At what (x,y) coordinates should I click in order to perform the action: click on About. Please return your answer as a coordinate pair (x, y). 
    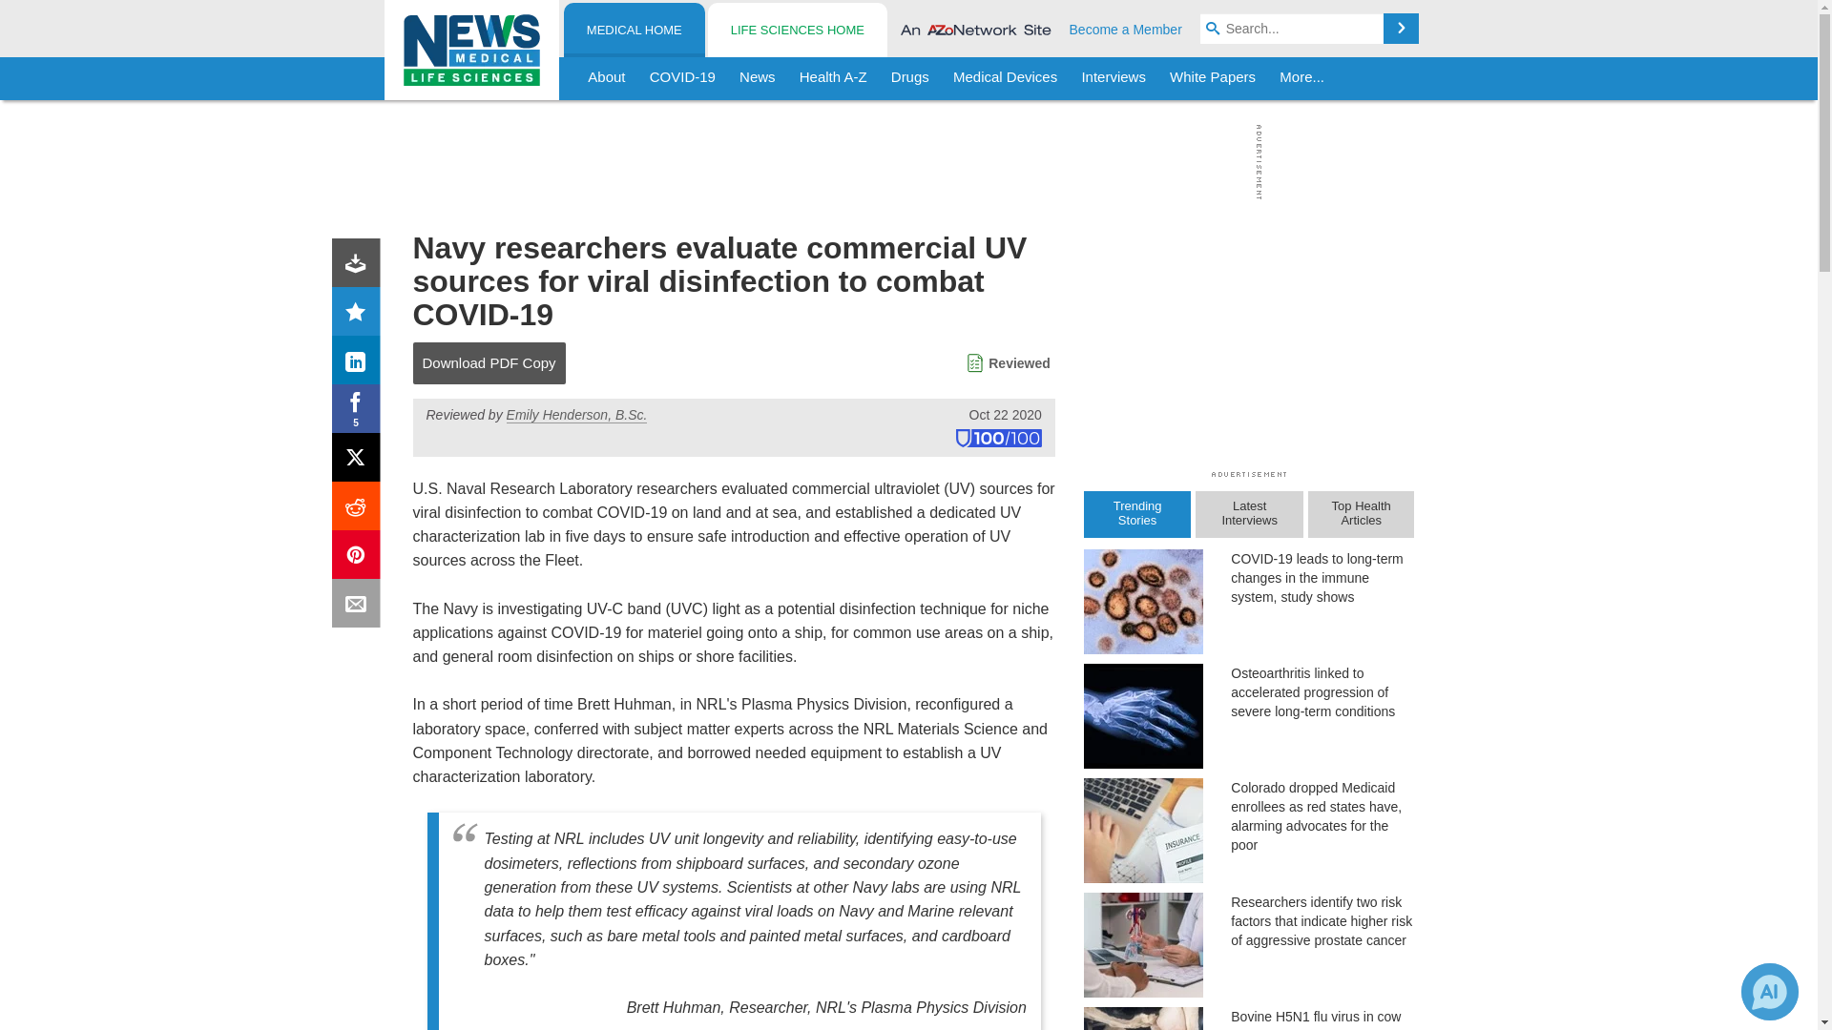
    Looking at the image, I should click on (607, 78).